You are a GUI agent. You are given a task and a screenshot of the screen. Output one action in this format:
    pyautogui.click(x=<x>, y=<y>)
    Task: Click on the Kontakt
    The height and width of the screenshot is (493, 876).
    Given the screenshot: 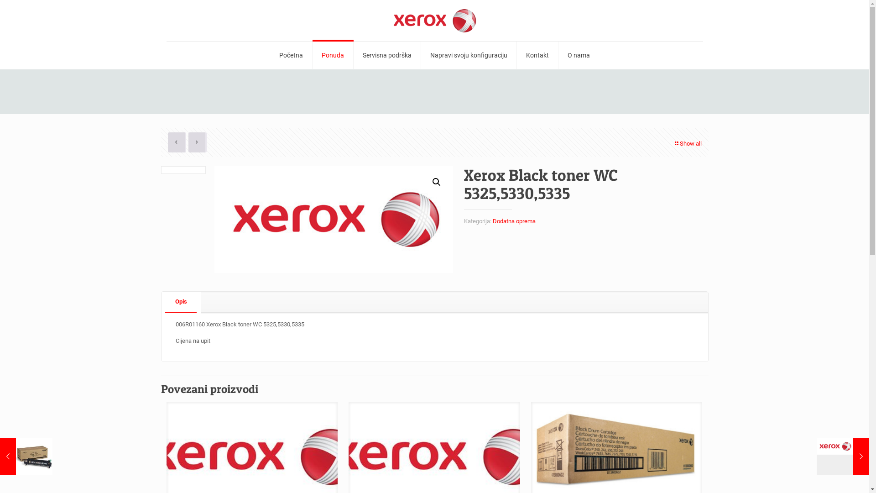 What is the action you would take?
    pyautogui.click(x=537, y=55)
    